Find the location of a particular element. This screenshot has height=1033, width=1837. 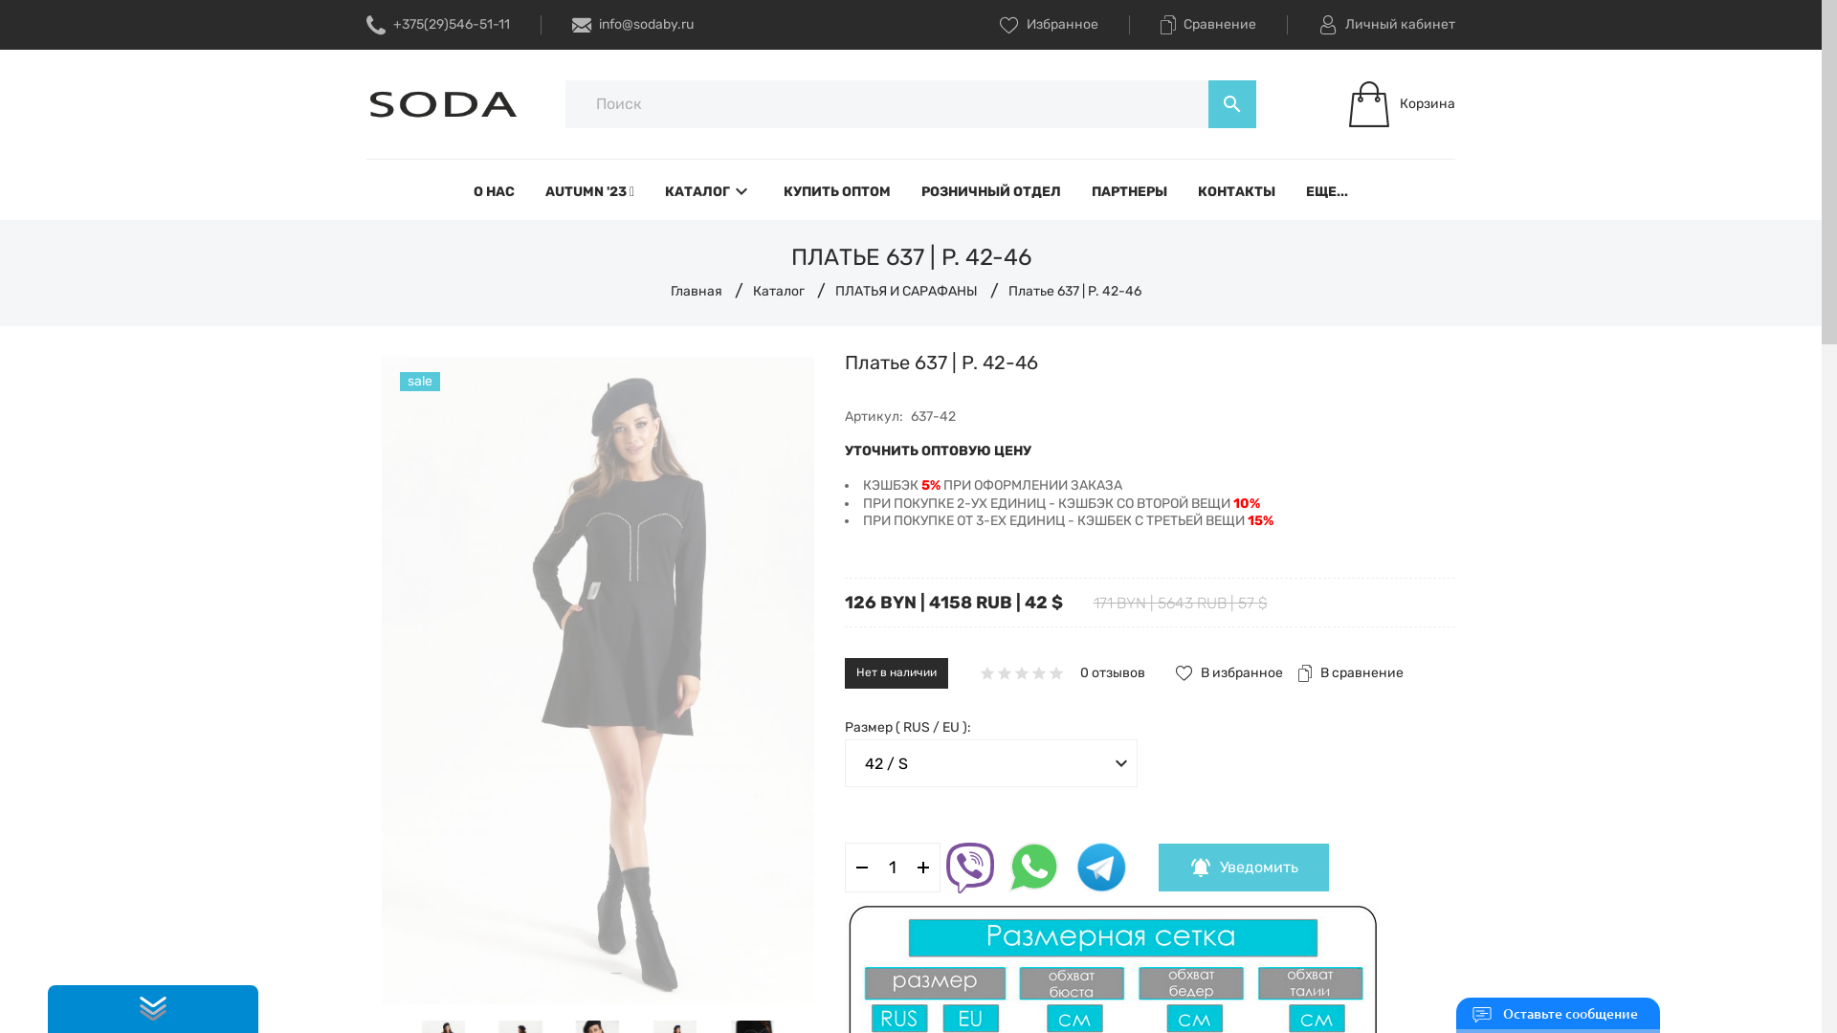

info@sodaby.ru is located at coordinates (633, 25).